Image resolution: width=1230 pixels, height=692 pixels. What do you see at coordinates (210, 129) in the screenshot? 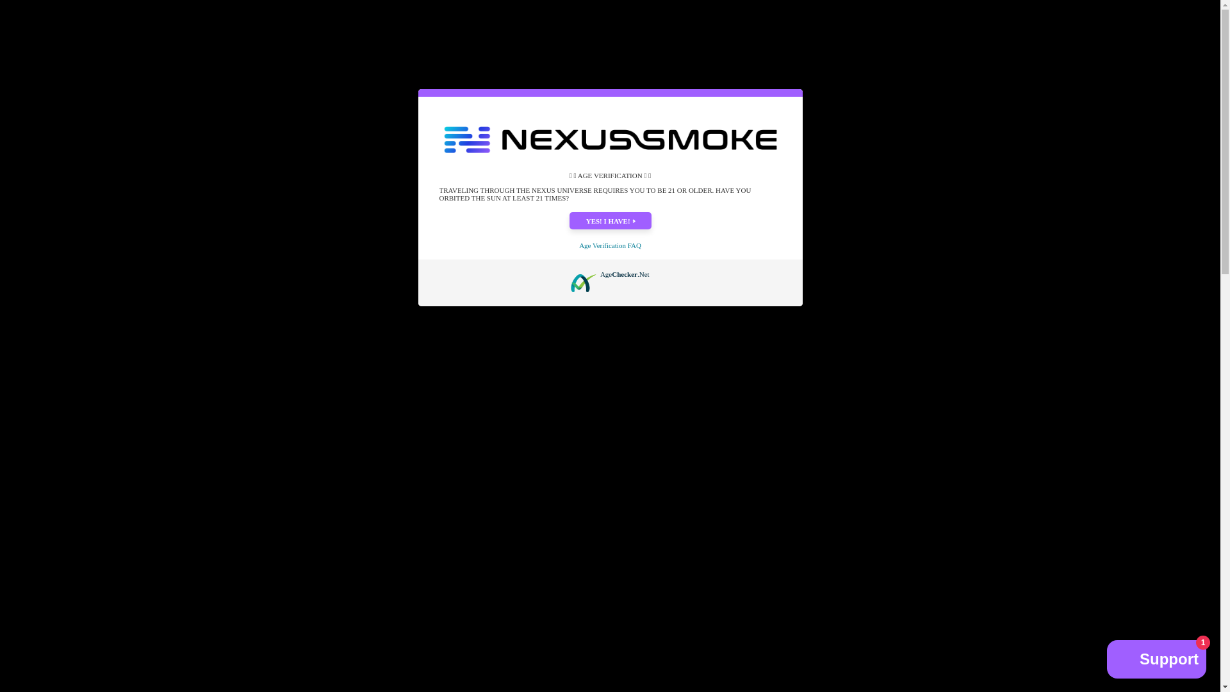
I see `Back to the homepage` at bounding box center [210, 129].